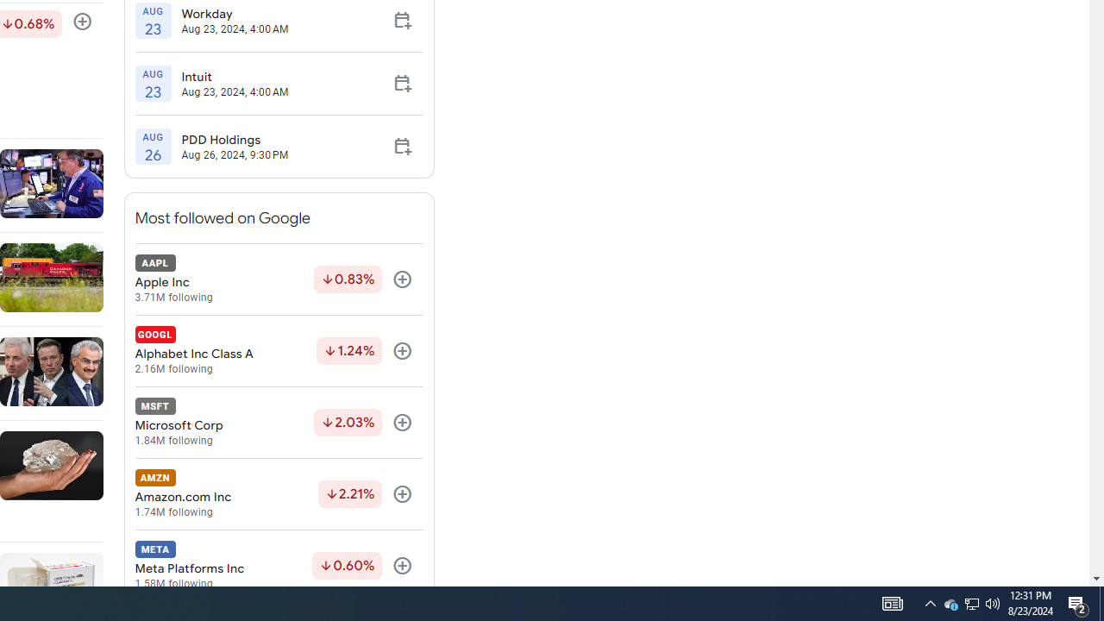  Describe the element at coordinates (279, 566) in the screenshot. I see `META Meta Platforms Inc 1.58M following Down by 0.60% Follow` at that location.